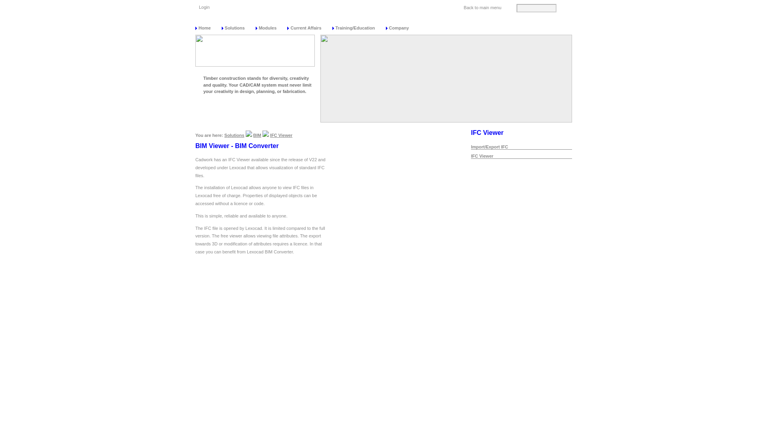 The height and width of the screenshot is (431, 767). Describe the element at coordinates (209, 27) in the screenshot. I see `Home` at that location.